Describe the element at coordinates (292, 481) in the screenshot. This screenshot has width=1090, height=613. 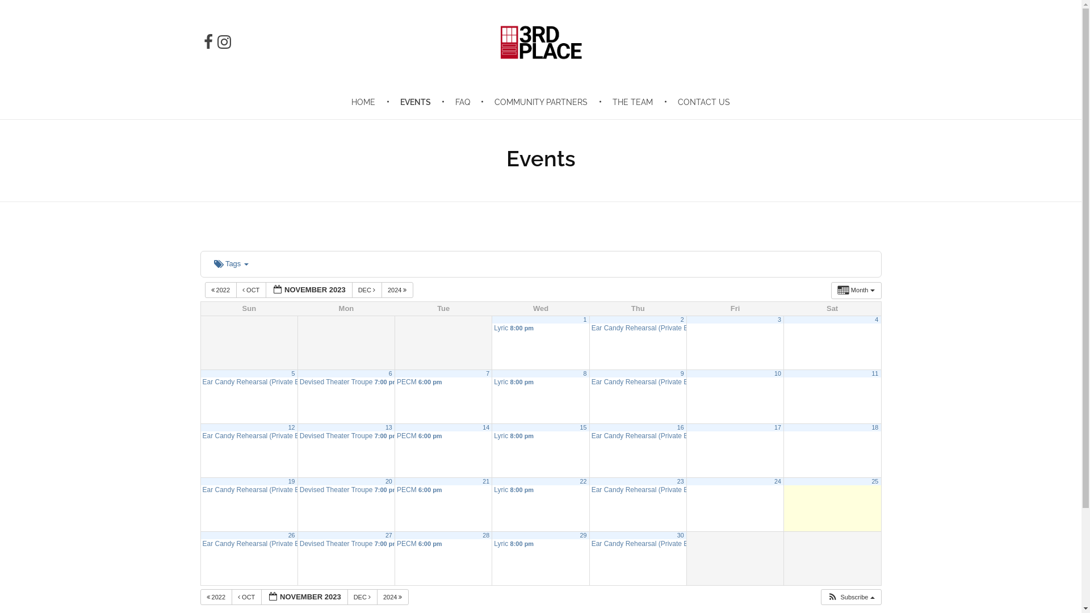
I see `19` at that location.